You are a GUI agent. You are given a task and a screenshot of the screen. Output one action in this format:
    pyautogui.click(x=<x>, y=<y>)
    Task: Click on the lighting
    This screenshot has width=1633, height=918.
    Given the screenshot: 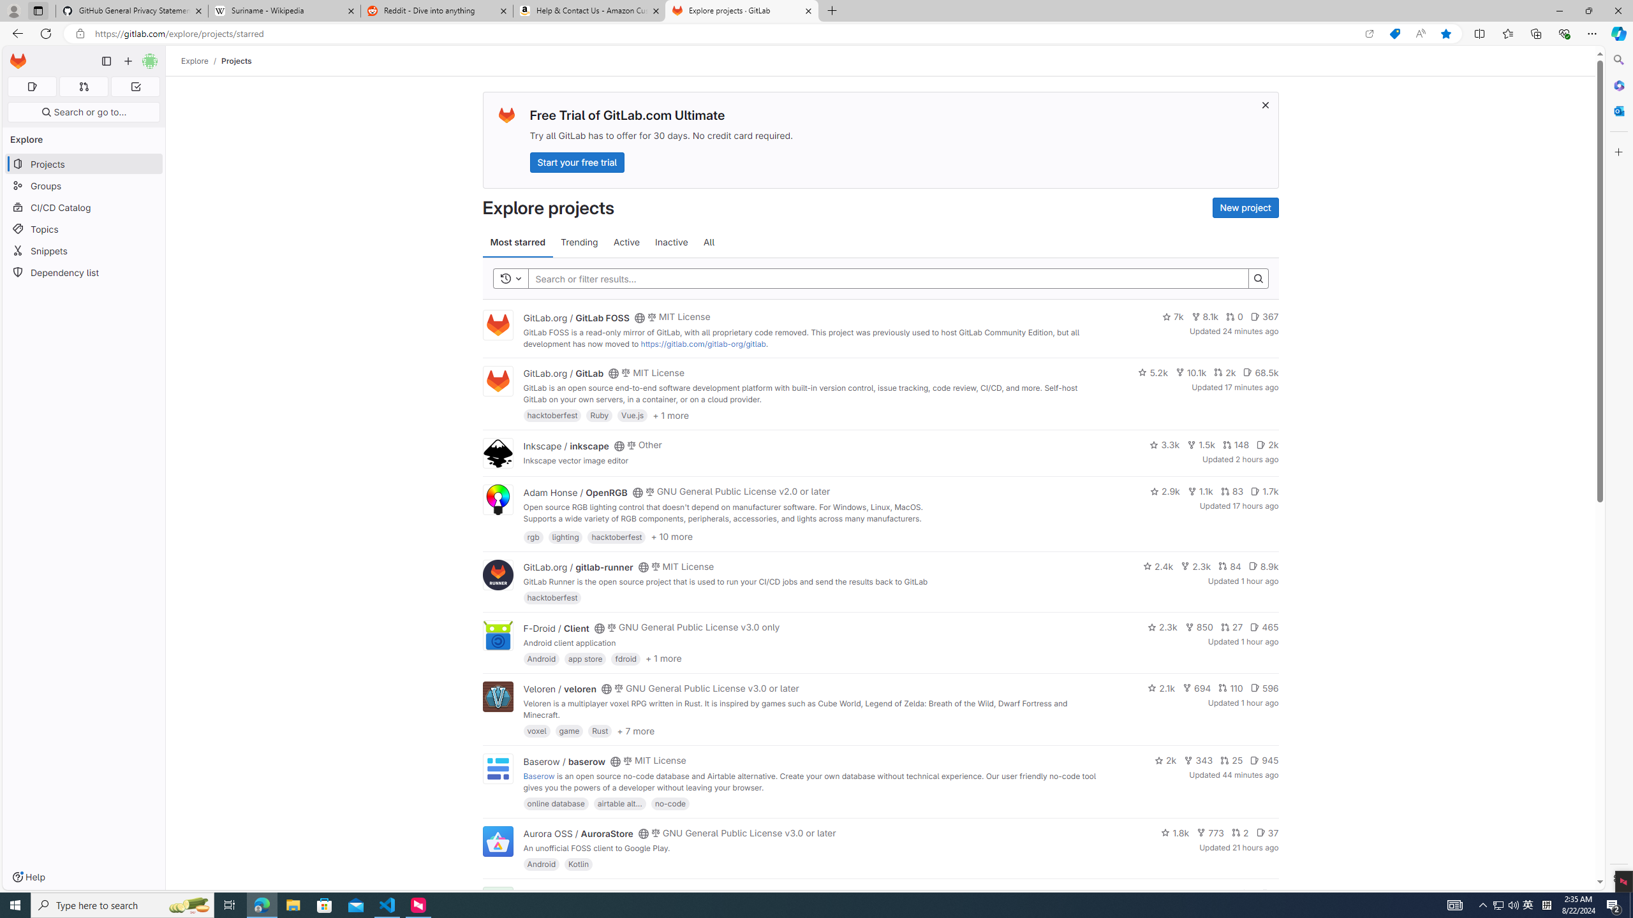 What is the action you would take?
    pyautogui.click(x=566, y=536)
    